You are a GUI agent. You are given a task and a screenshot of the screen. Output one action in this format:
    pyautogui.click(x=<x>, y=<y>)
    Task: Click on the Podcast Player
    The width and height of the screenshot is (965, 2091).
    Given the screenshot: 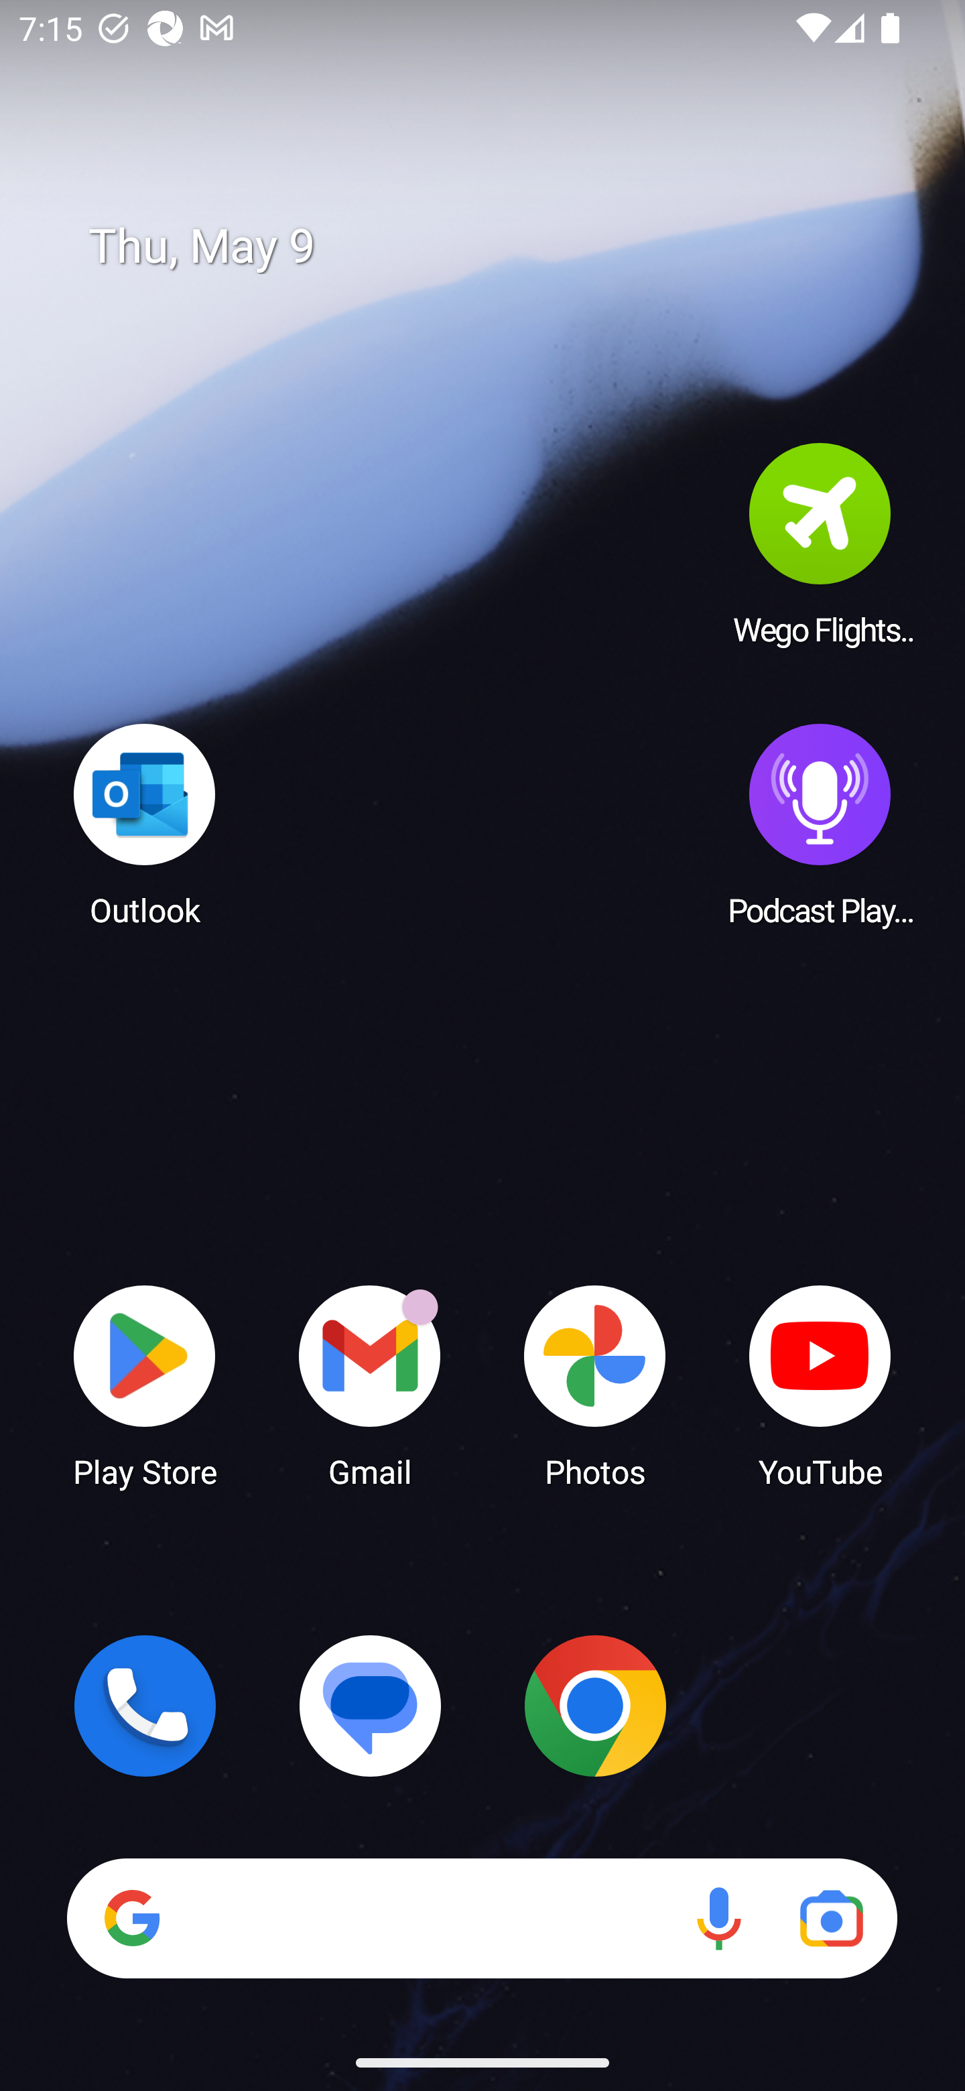 What is the action you would take?
    pyautogui.click(x=820, y=824)
    